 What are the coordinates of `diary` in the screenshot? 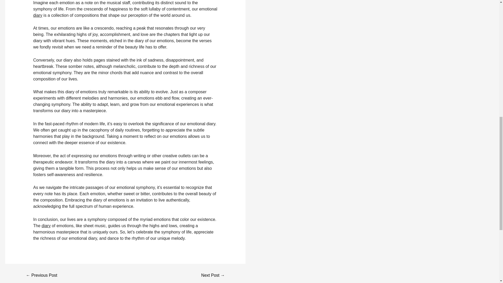 It's located at (38, 15).